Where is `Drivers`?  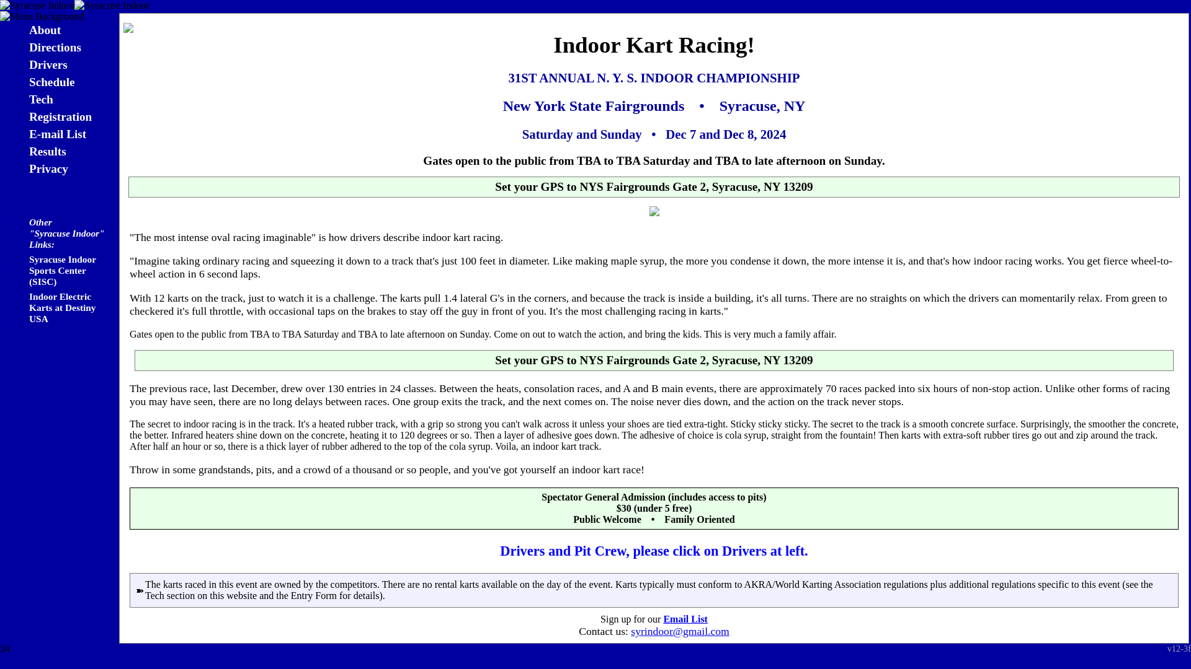
Drivers is located at coordinates (48, 64).